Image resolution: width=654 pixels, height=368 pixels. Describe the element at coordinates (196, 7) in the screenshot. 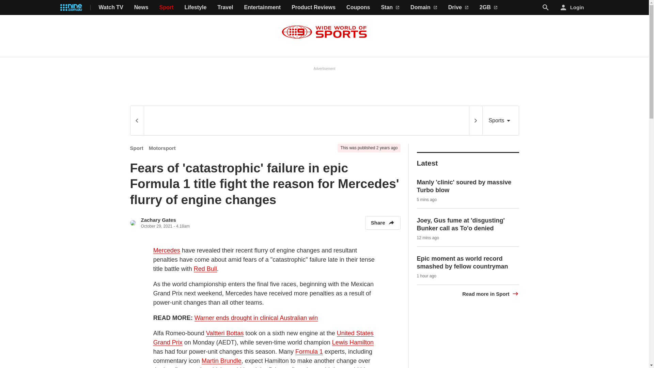

I see `Lifestyle` at that location.